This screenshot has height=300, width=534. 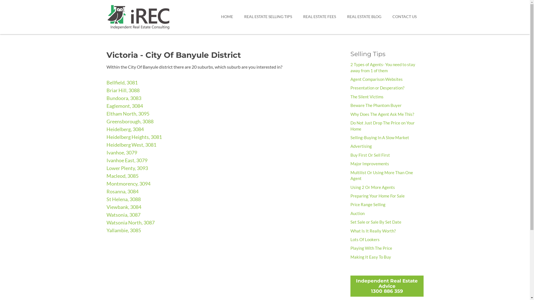 I want to click on REAL ESTATE SELLING TIPS, so click(x=268, y=17).